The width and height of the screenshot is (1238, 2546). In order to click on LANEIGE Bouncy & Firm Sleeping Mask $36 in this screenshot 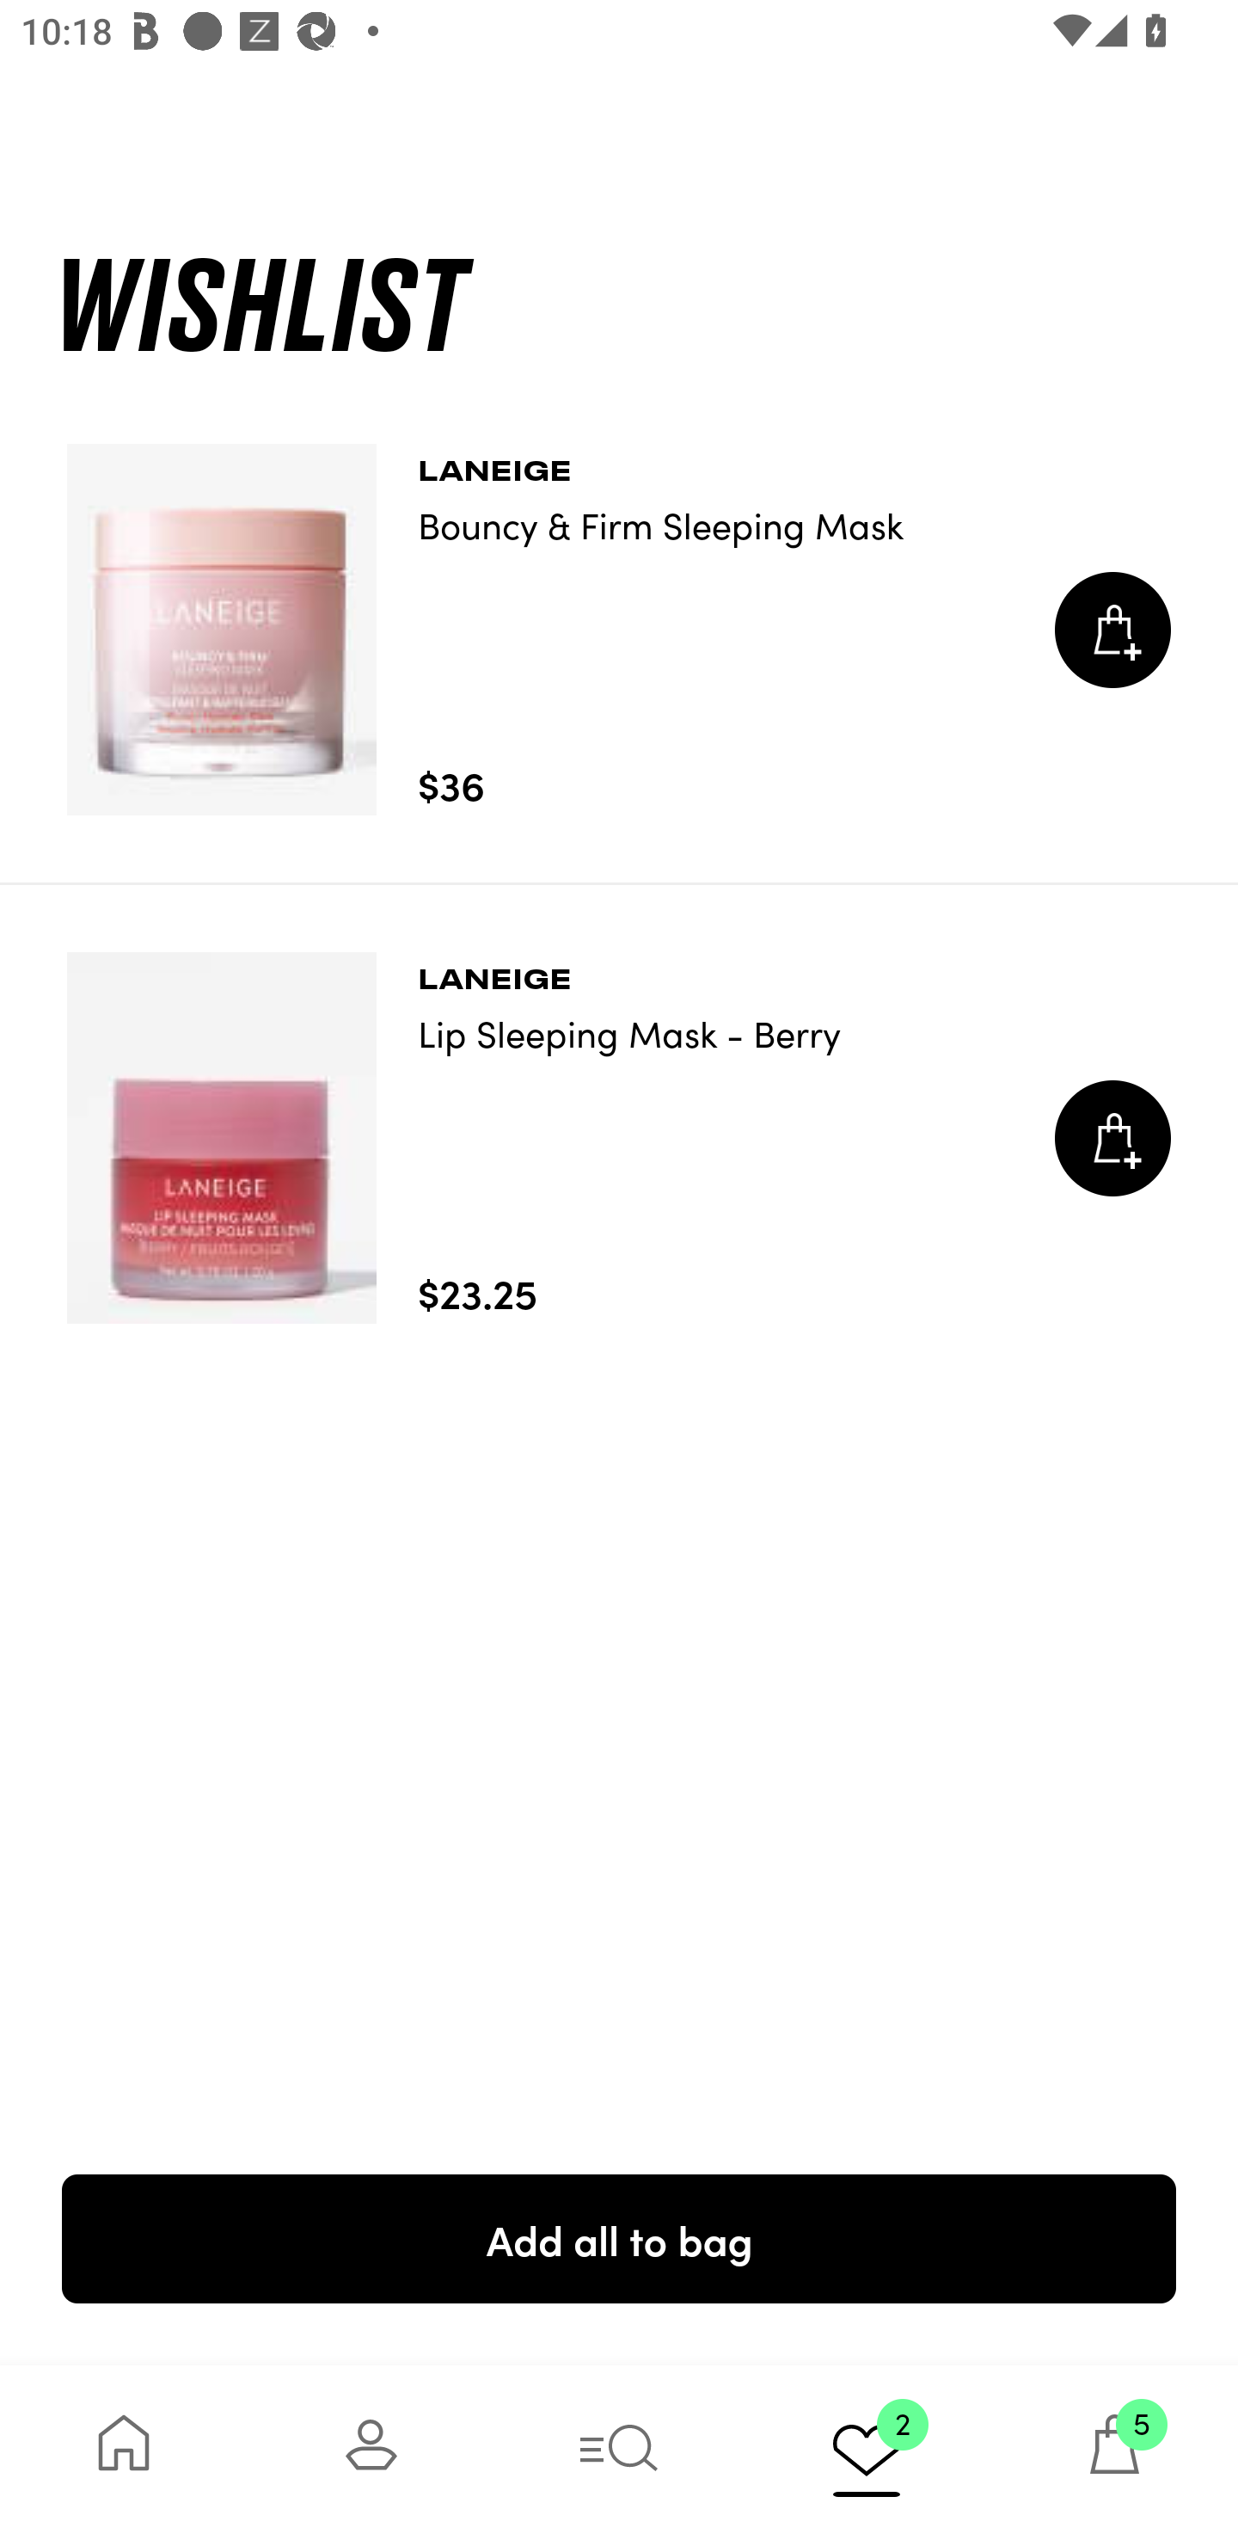, I will do `click(619, 630)`.